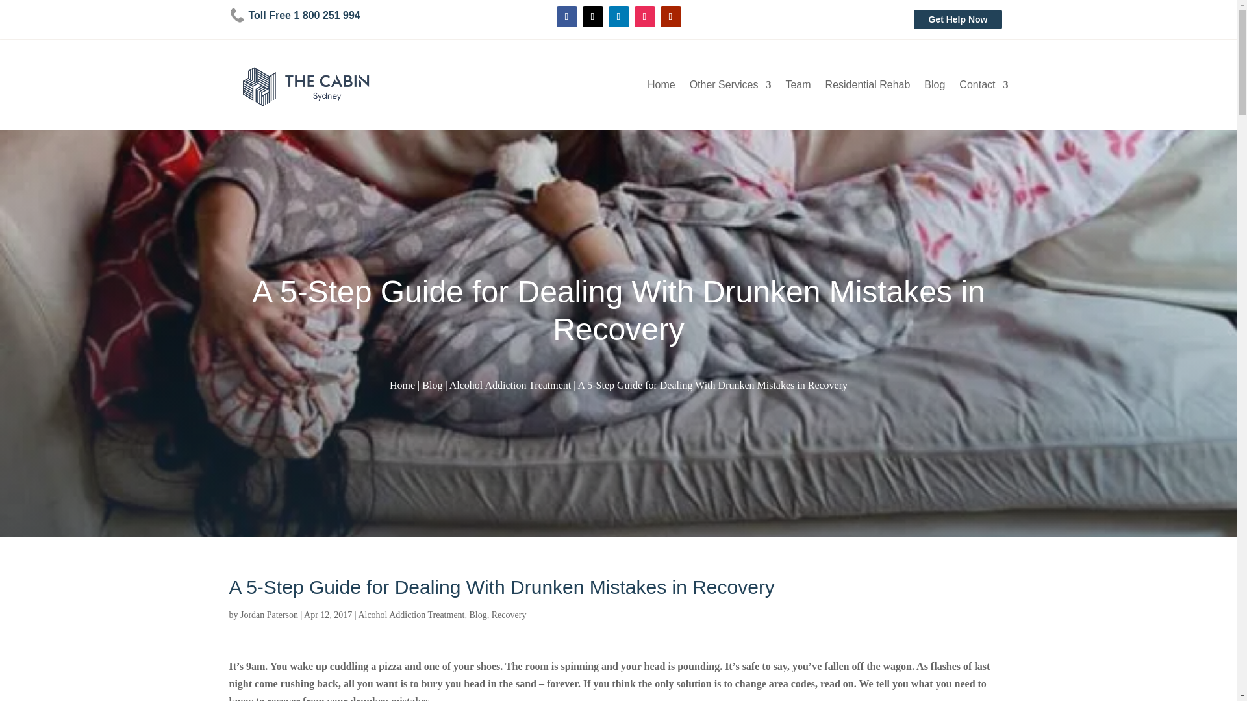 This screenshot has height=701, width=1247. I want to click on Blog, so click(934, 87).